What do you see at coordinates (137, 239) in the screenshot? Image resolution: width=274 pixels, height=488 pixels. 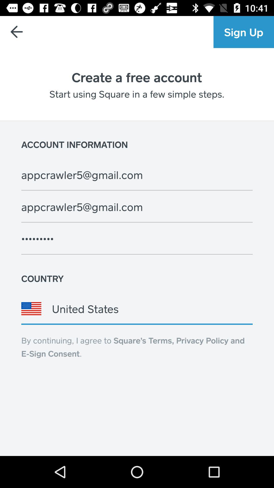 I see `click crowd3116` at bounding box center [137, 239].